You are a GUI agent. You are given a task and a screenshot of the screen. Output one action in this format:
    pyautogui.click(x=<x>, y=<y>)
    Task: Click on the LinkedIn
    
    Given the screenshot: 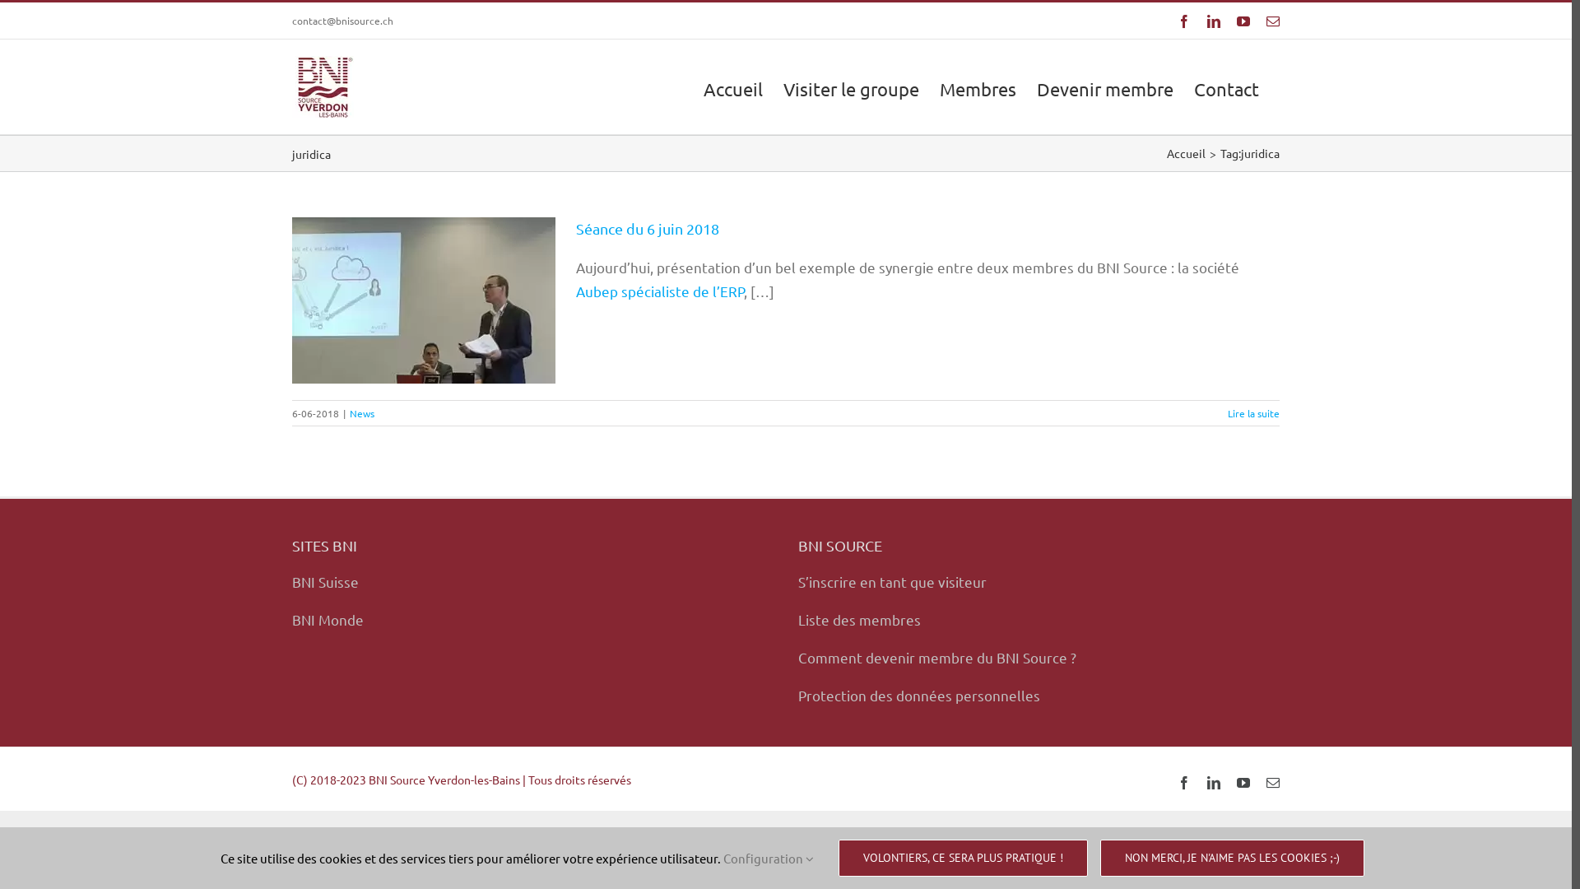 What is the action you would take?
    pyautogui.click(x=1214, y=783)
    